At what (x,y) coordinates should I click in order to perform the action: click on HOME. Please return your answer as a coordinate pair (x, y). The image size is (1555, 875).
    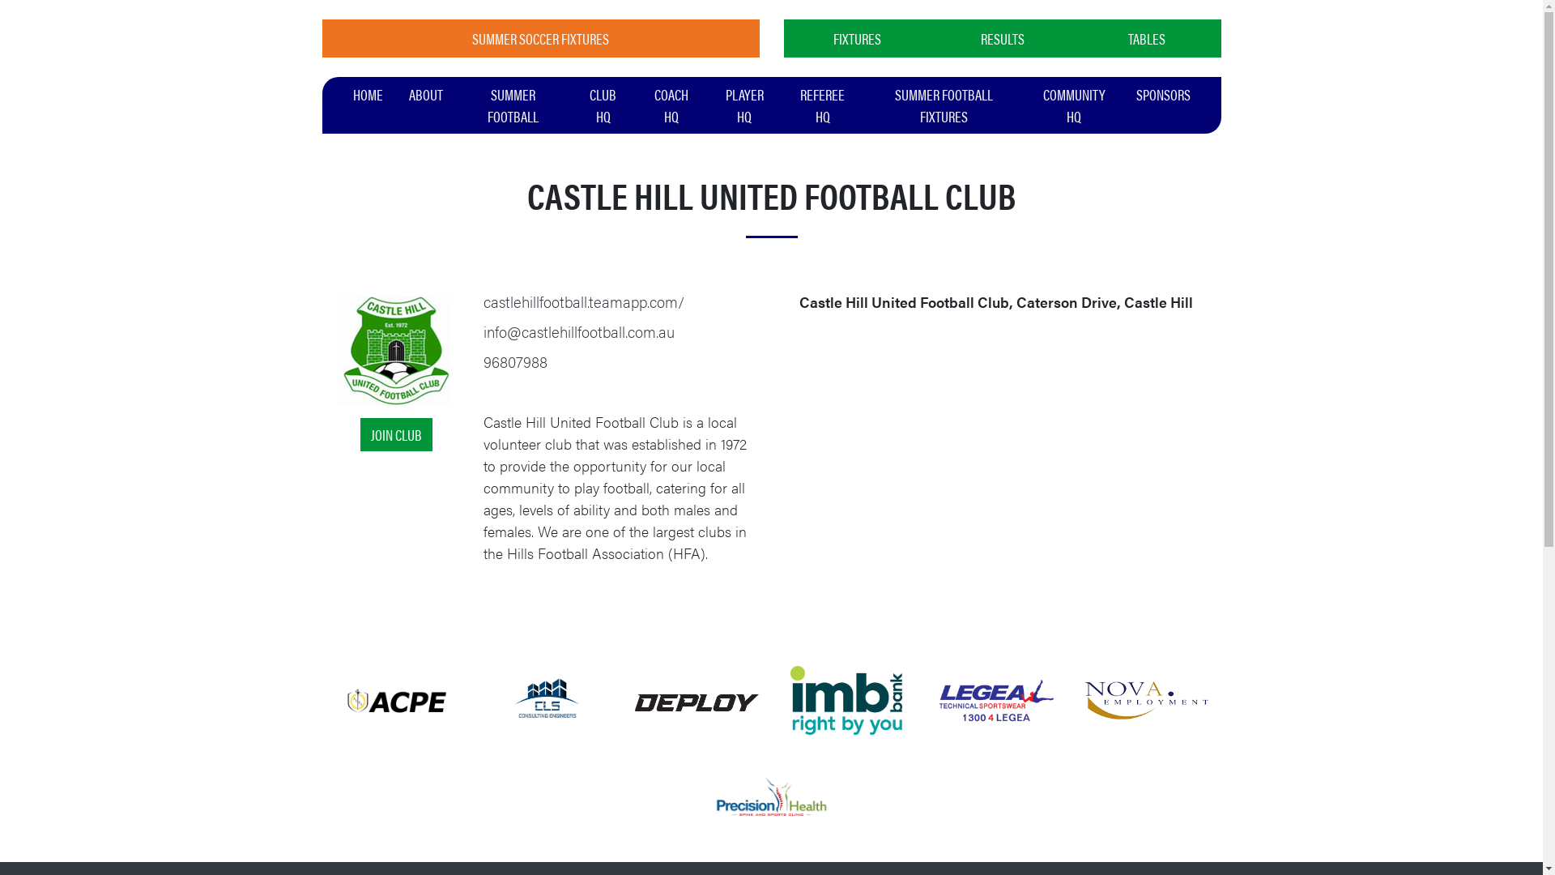
    Looking at the image, I should click on (368, 94).